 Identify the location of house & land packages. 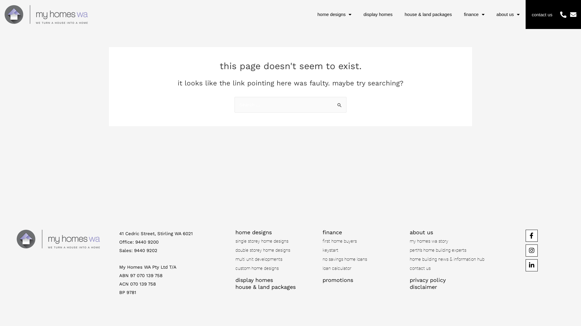
(428, 14).